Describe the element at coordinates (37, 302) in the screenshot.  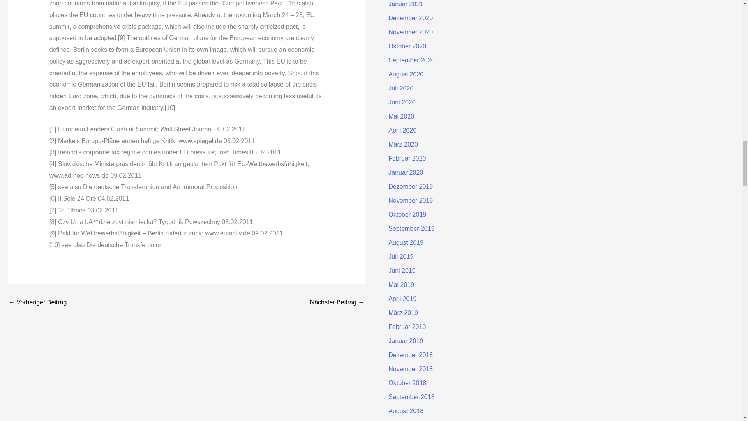
I see `Berlin will deutsches Europa` at that location.